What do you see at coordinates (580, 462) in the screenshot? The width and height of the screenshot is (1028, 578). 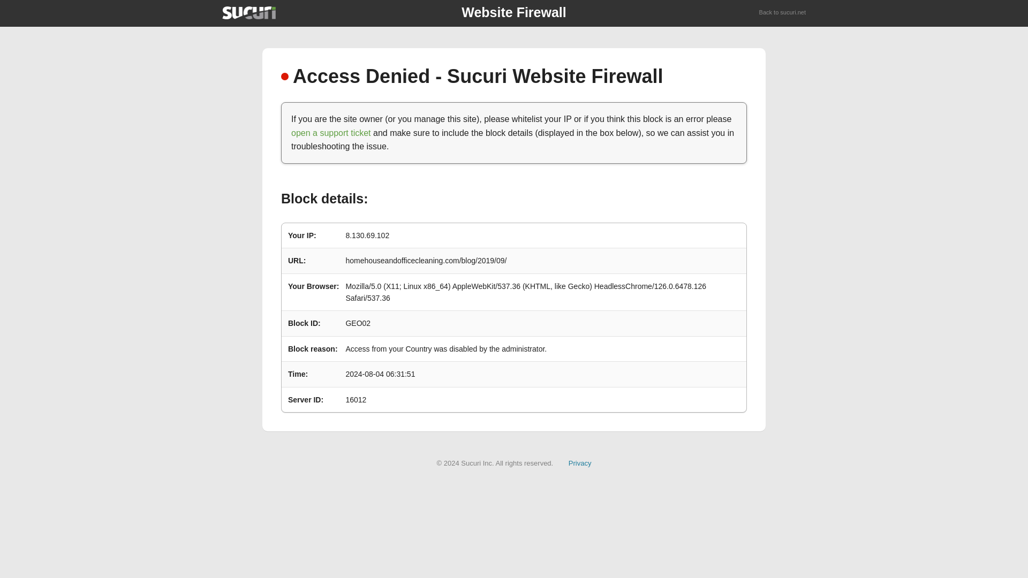 I see `Privacy` at bounding box center [580, 462].